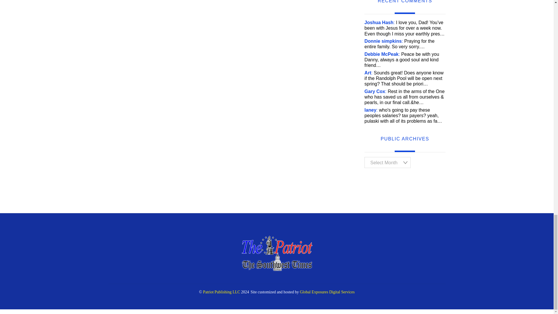 This screenshot has width=558, height=314. Describe the element at coordinates (379, 23) in the screenshot. I see `Joshua Hash:` at that location.